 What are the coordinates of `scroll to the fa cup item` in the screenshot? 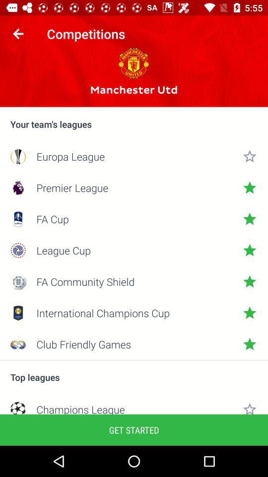 It's located at (134, 219).